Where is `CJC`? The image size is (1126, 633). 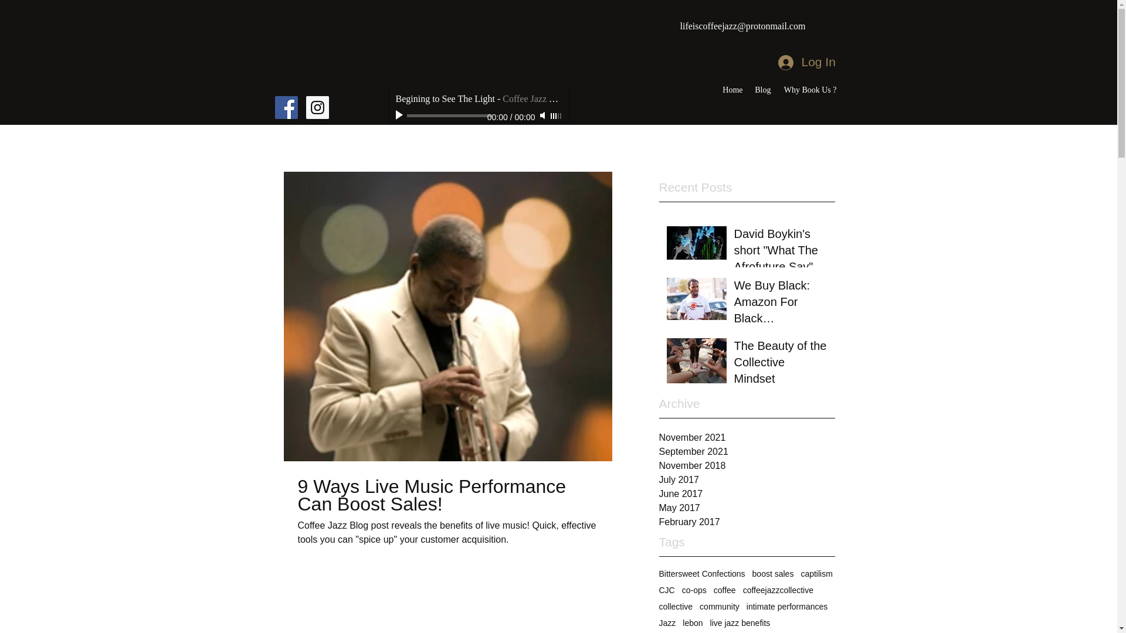
CJC is located at coordinates (666, 590).